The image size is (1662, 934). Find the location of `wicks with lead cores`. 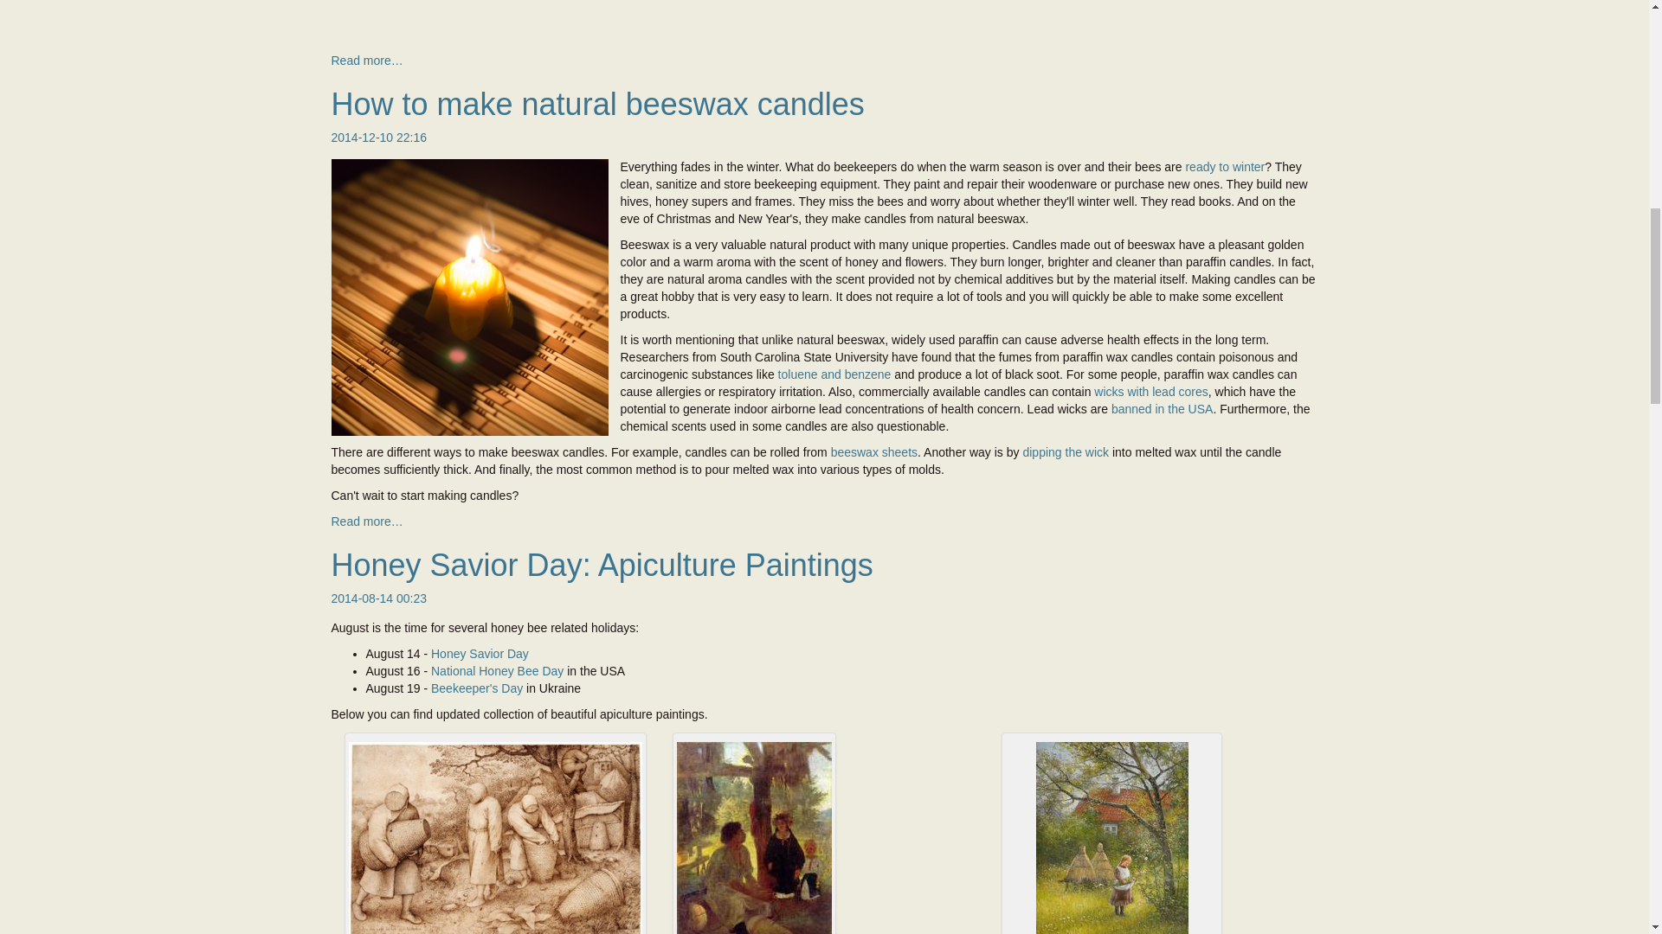

wicks with lead cores is located at coordinates (1150, 391).